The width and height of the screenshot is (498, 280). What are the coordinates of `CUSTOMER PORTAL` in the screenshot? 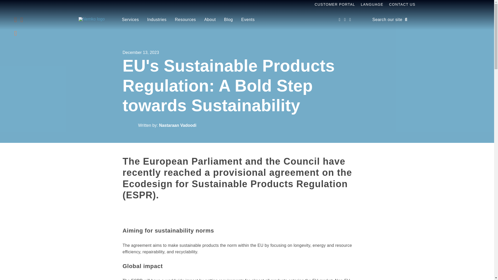 It's located at (335, 4).